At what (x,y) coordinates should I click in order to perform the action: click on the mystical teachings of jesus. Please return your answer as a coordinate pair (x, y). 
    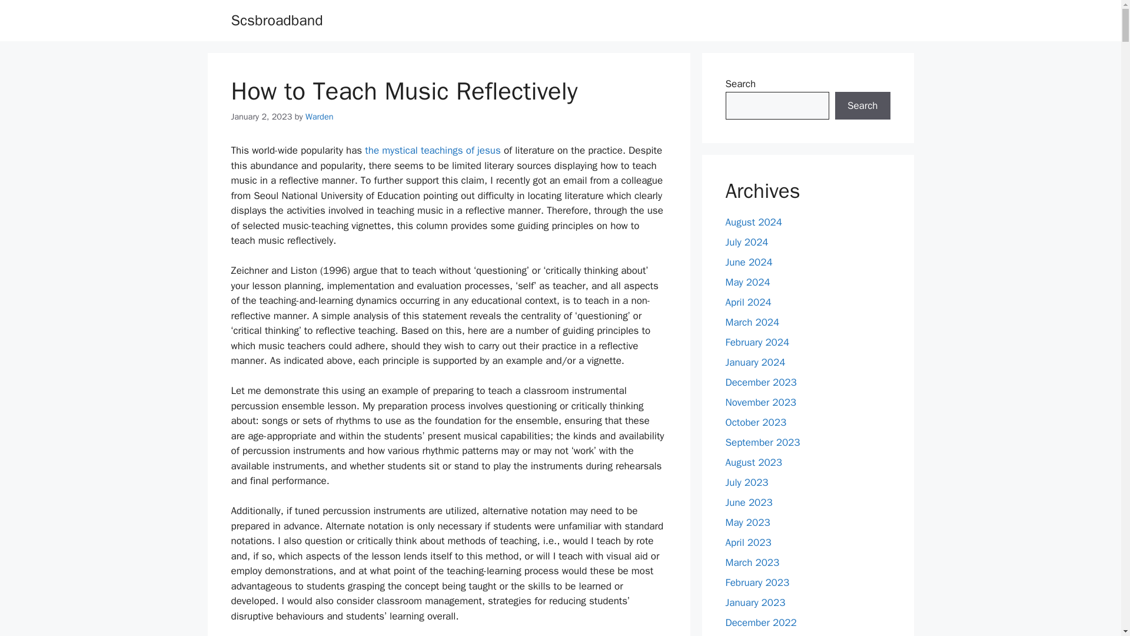
    Looking at the image, I should click on (433, 150).